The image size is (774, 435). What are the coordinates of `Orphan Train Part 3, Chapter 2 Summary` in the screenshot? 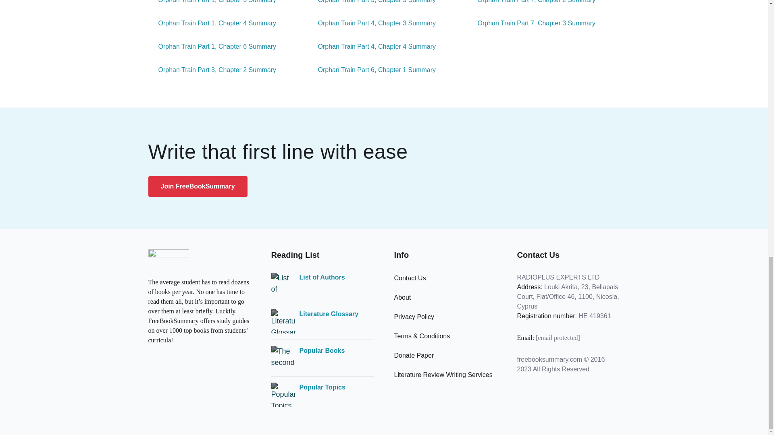 It's located at (212, 70).